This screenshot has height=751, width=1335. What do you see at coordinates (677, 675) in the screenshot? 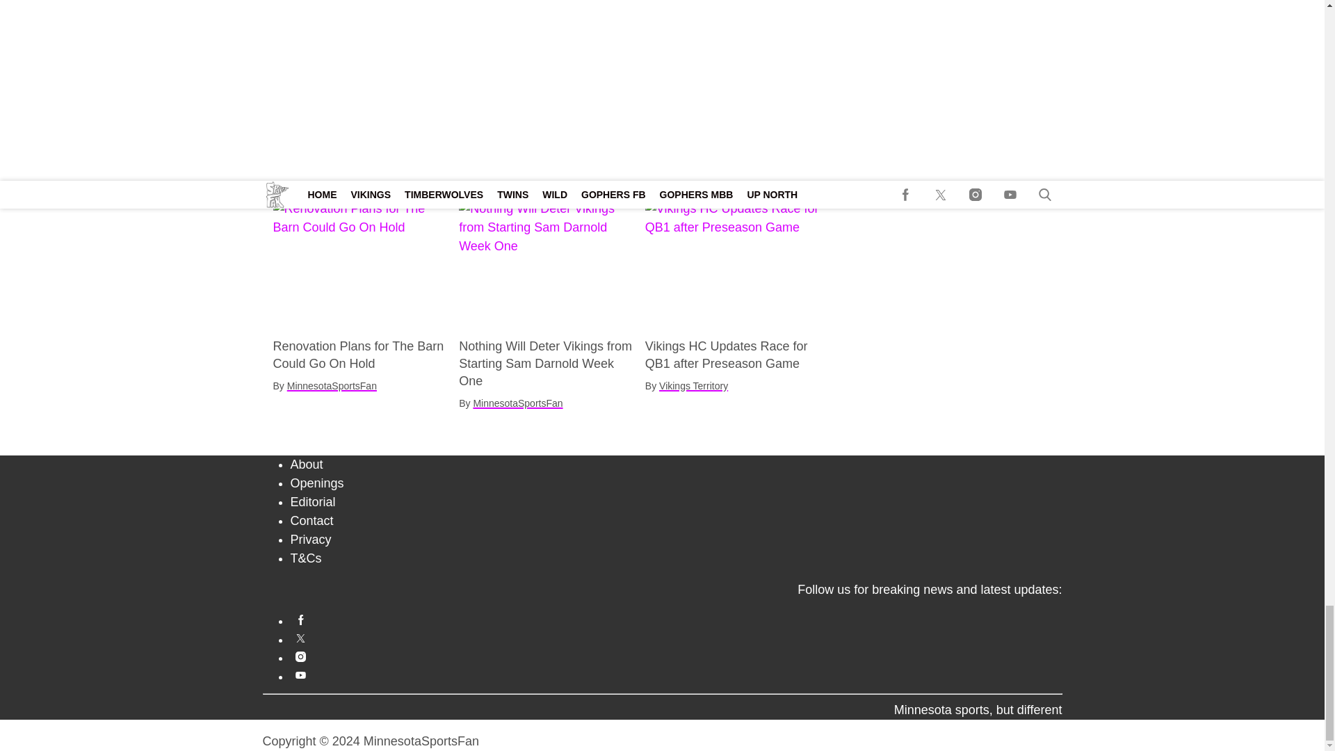
I see `Subscribe to our YouTube channel` at bounding box center [677, 675].